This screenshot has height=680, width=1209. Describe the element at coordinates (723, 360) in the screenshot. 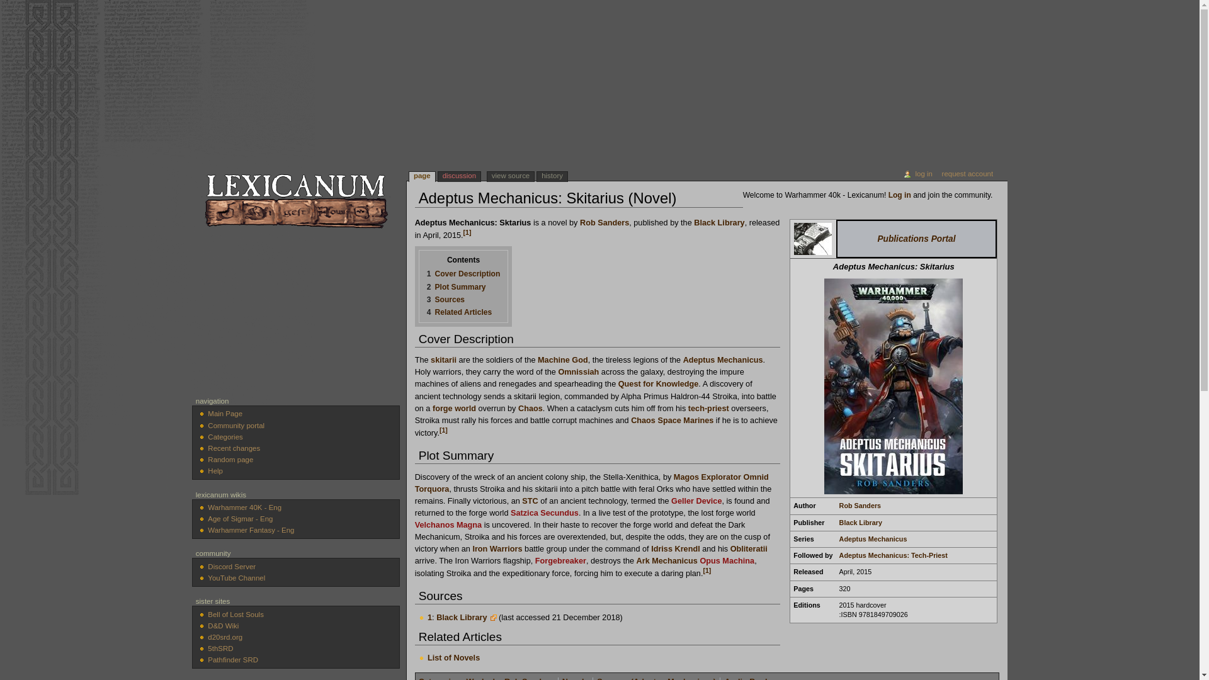

I see `Adeptus Mechanicus` at that location.